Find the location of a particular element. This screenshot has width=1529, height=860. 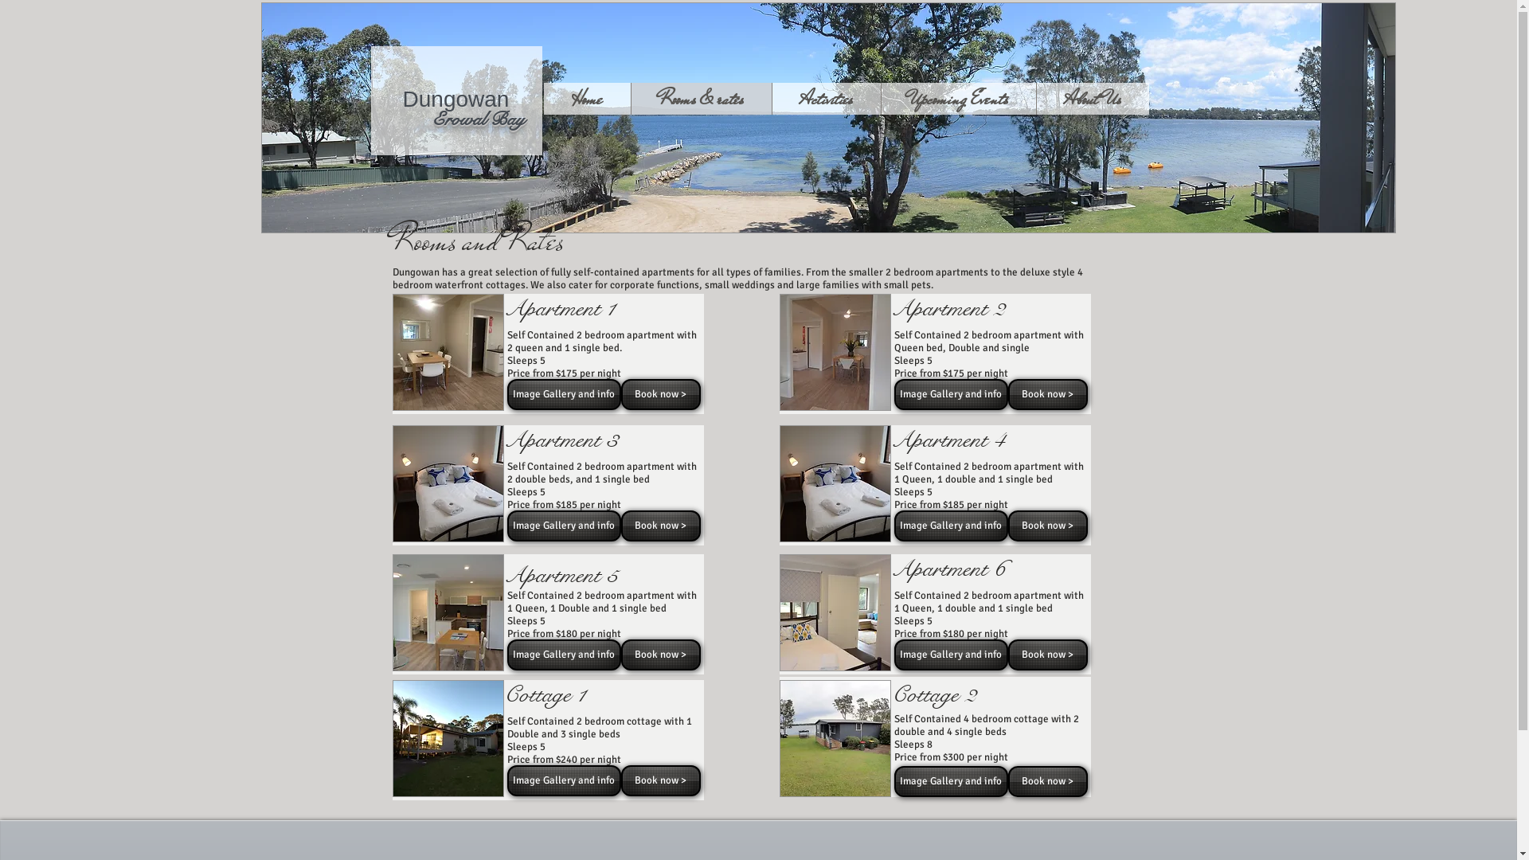

14718430061_63df021671_o.jpg is located at coordinates (828, 118).